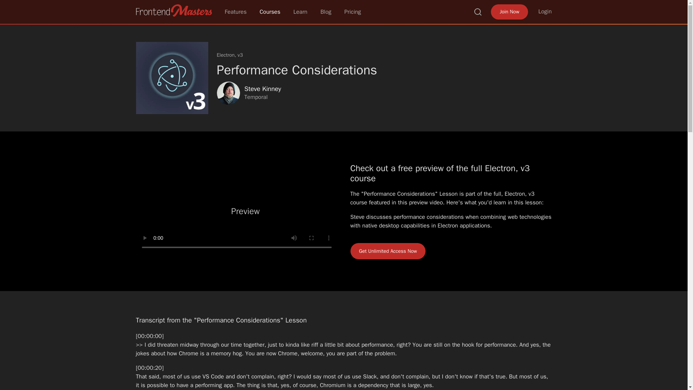 This screenshot has height=390, width=693. What do you see at coordinates (545, 12) in the screenshot?
I see `Login` at bounding box center [545, 12].